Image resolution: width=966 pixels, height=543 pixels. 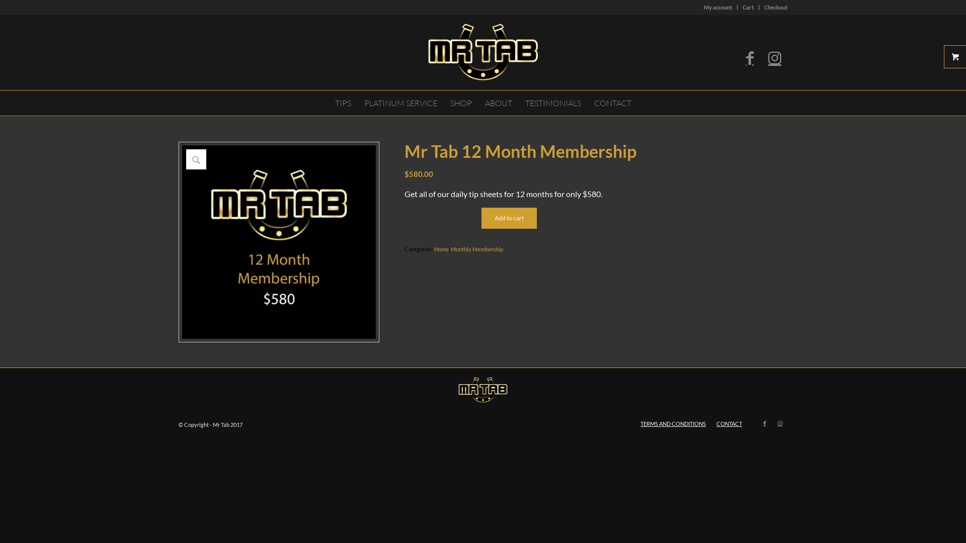 I want to click on TERMS AND CONDITIONS, so click(x=673, y=423).